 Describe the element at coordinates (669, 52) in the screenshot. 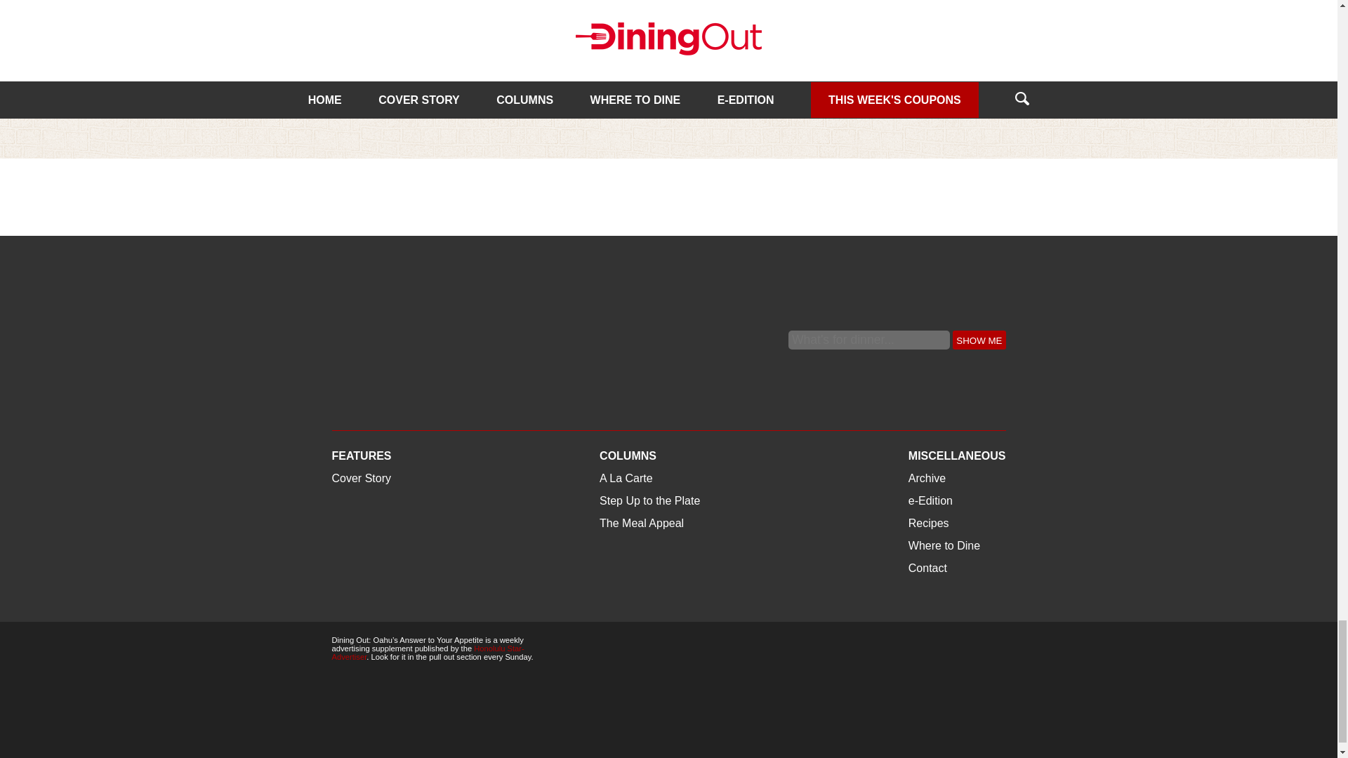

I see `Indulge in a memorable meal` at that location.